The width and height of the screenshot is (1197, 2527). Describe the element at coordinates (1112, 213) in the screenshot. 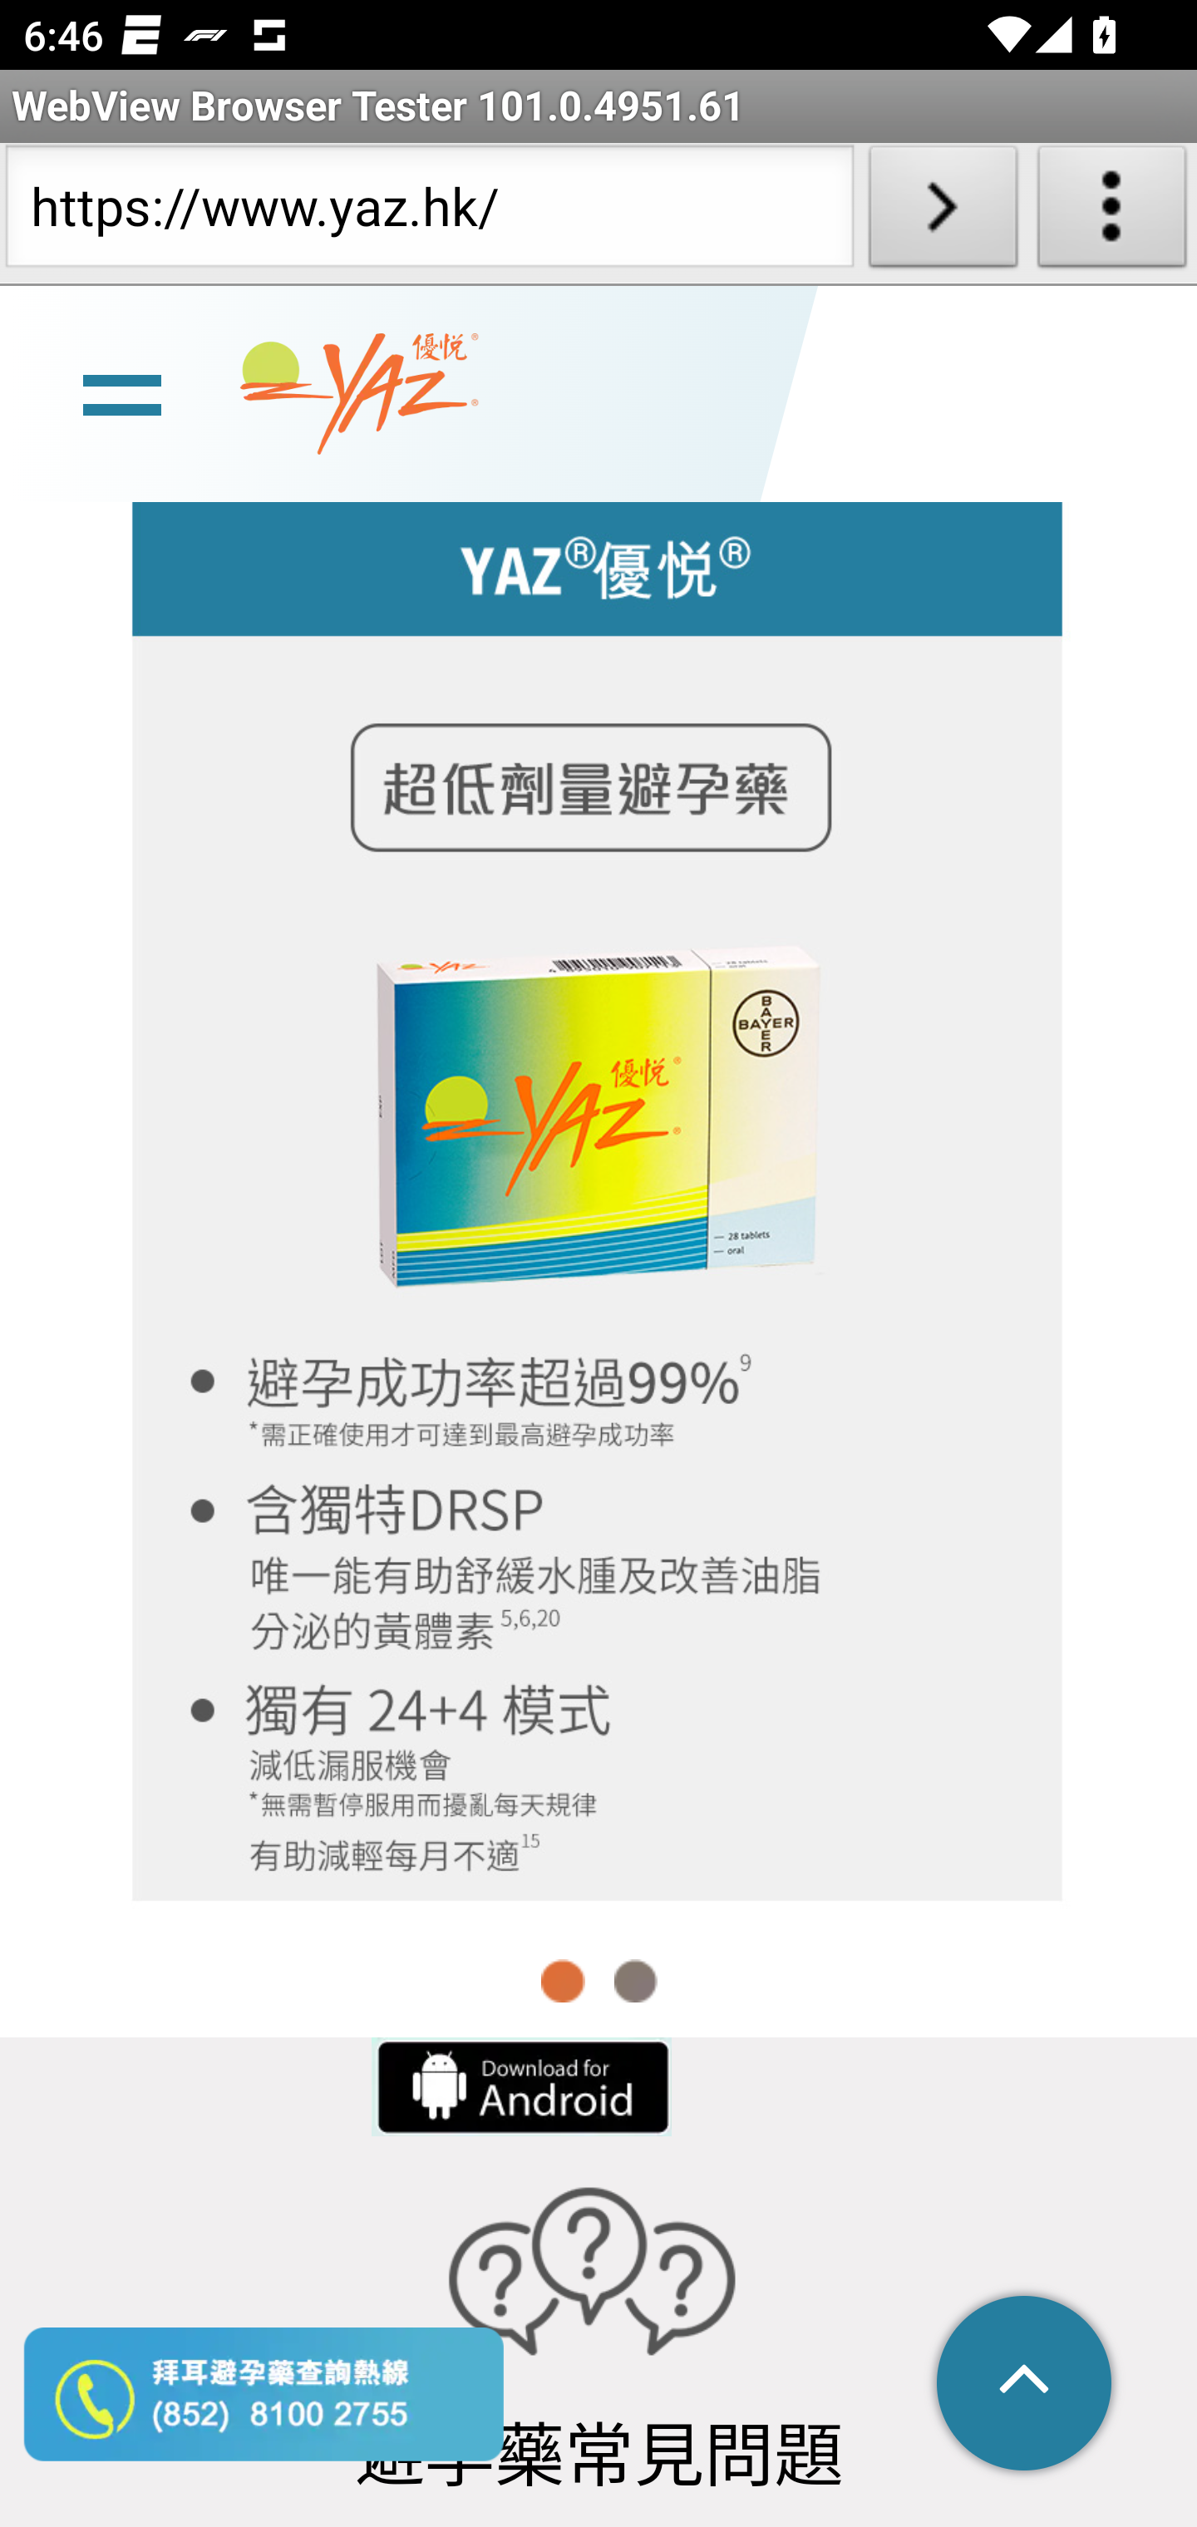

I see `About WebView` at that location.